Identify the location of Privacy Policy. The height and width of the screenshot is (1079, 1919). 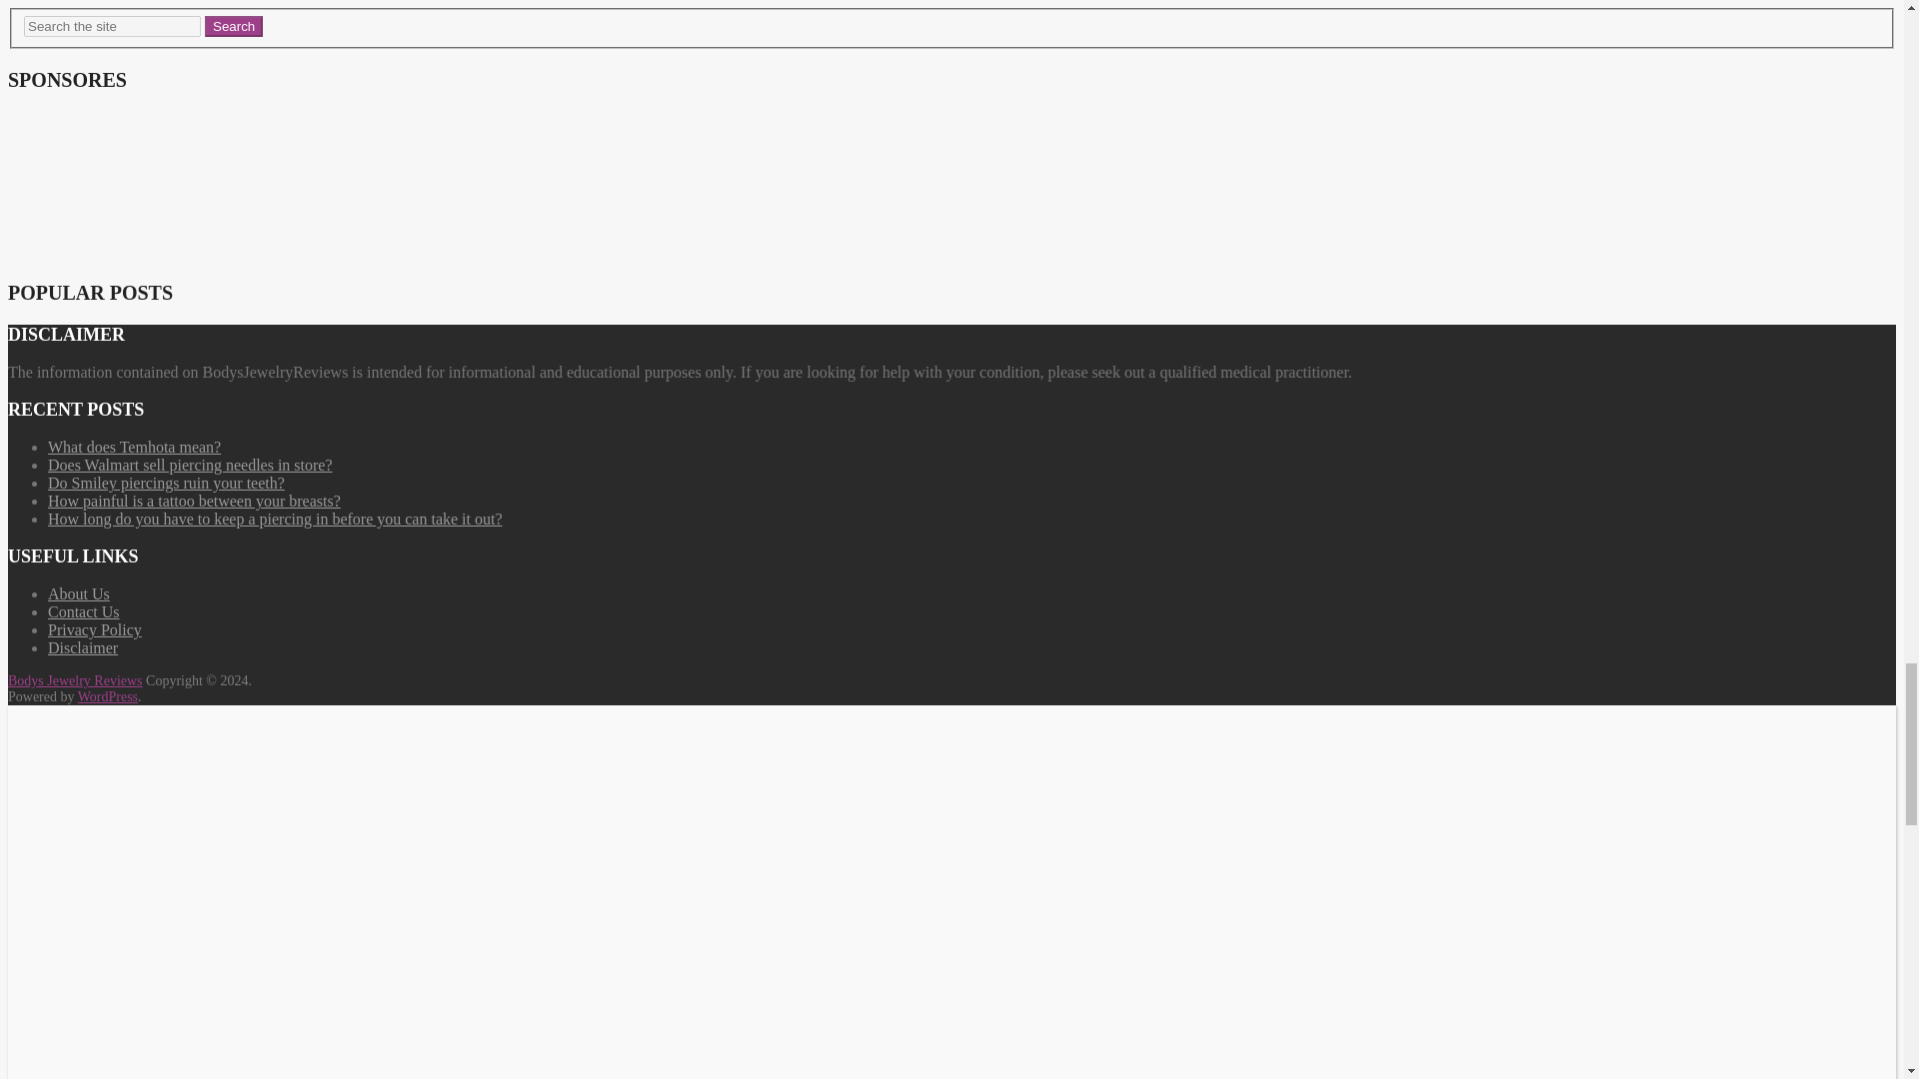
(95, 629).